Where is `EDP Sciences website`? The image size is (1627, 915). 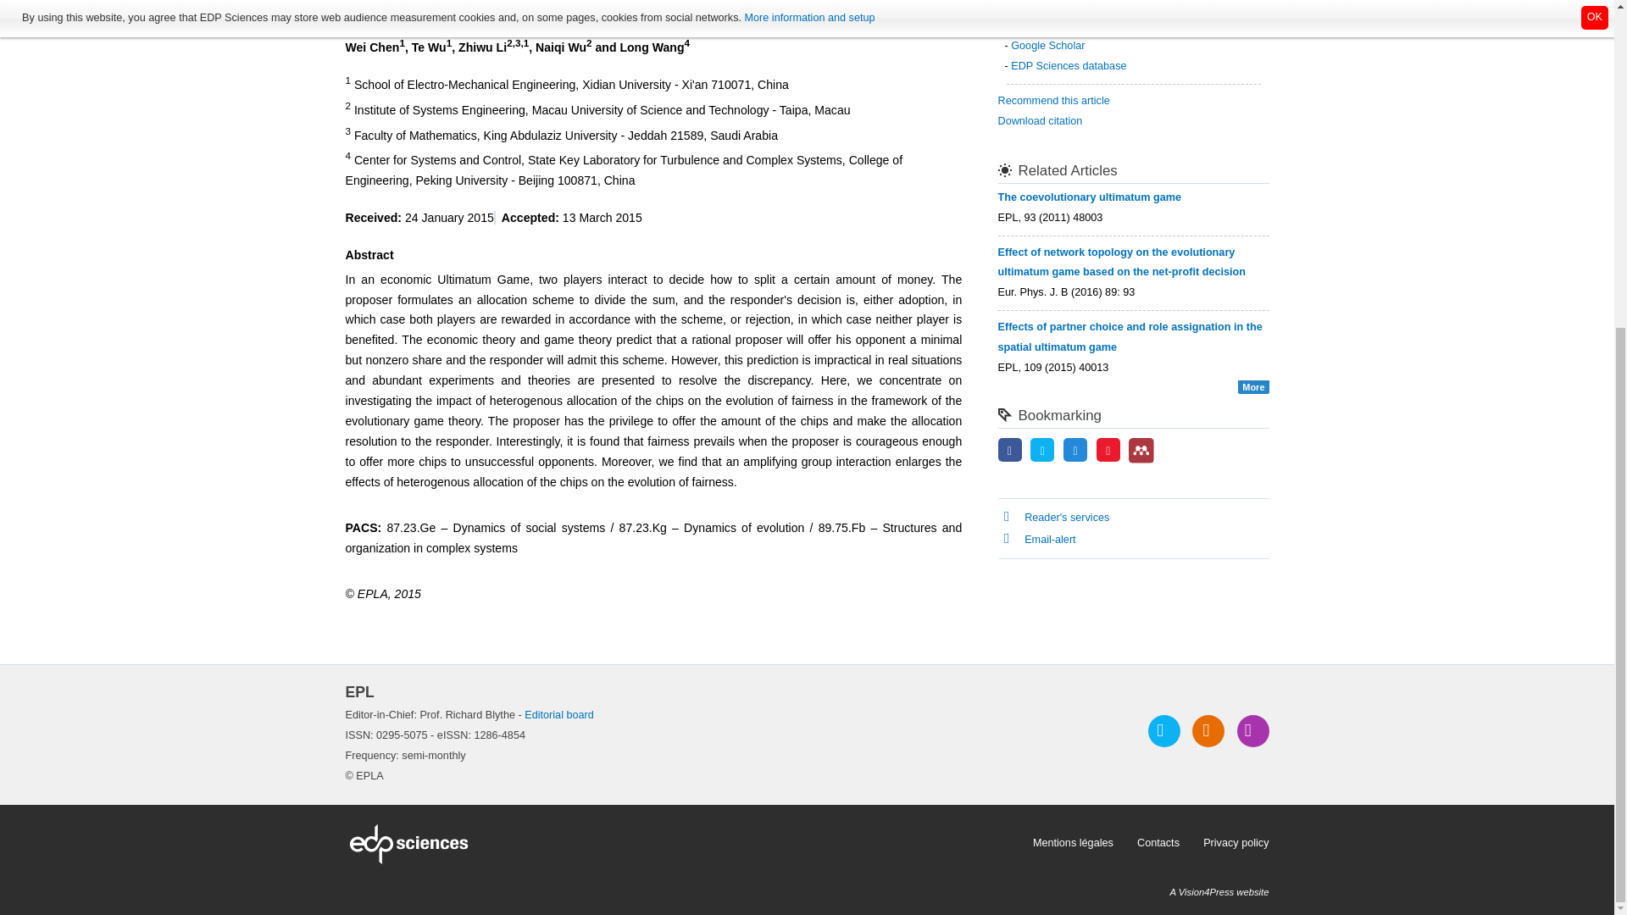
EDP Sciences website is located at coordinates (683, 843).